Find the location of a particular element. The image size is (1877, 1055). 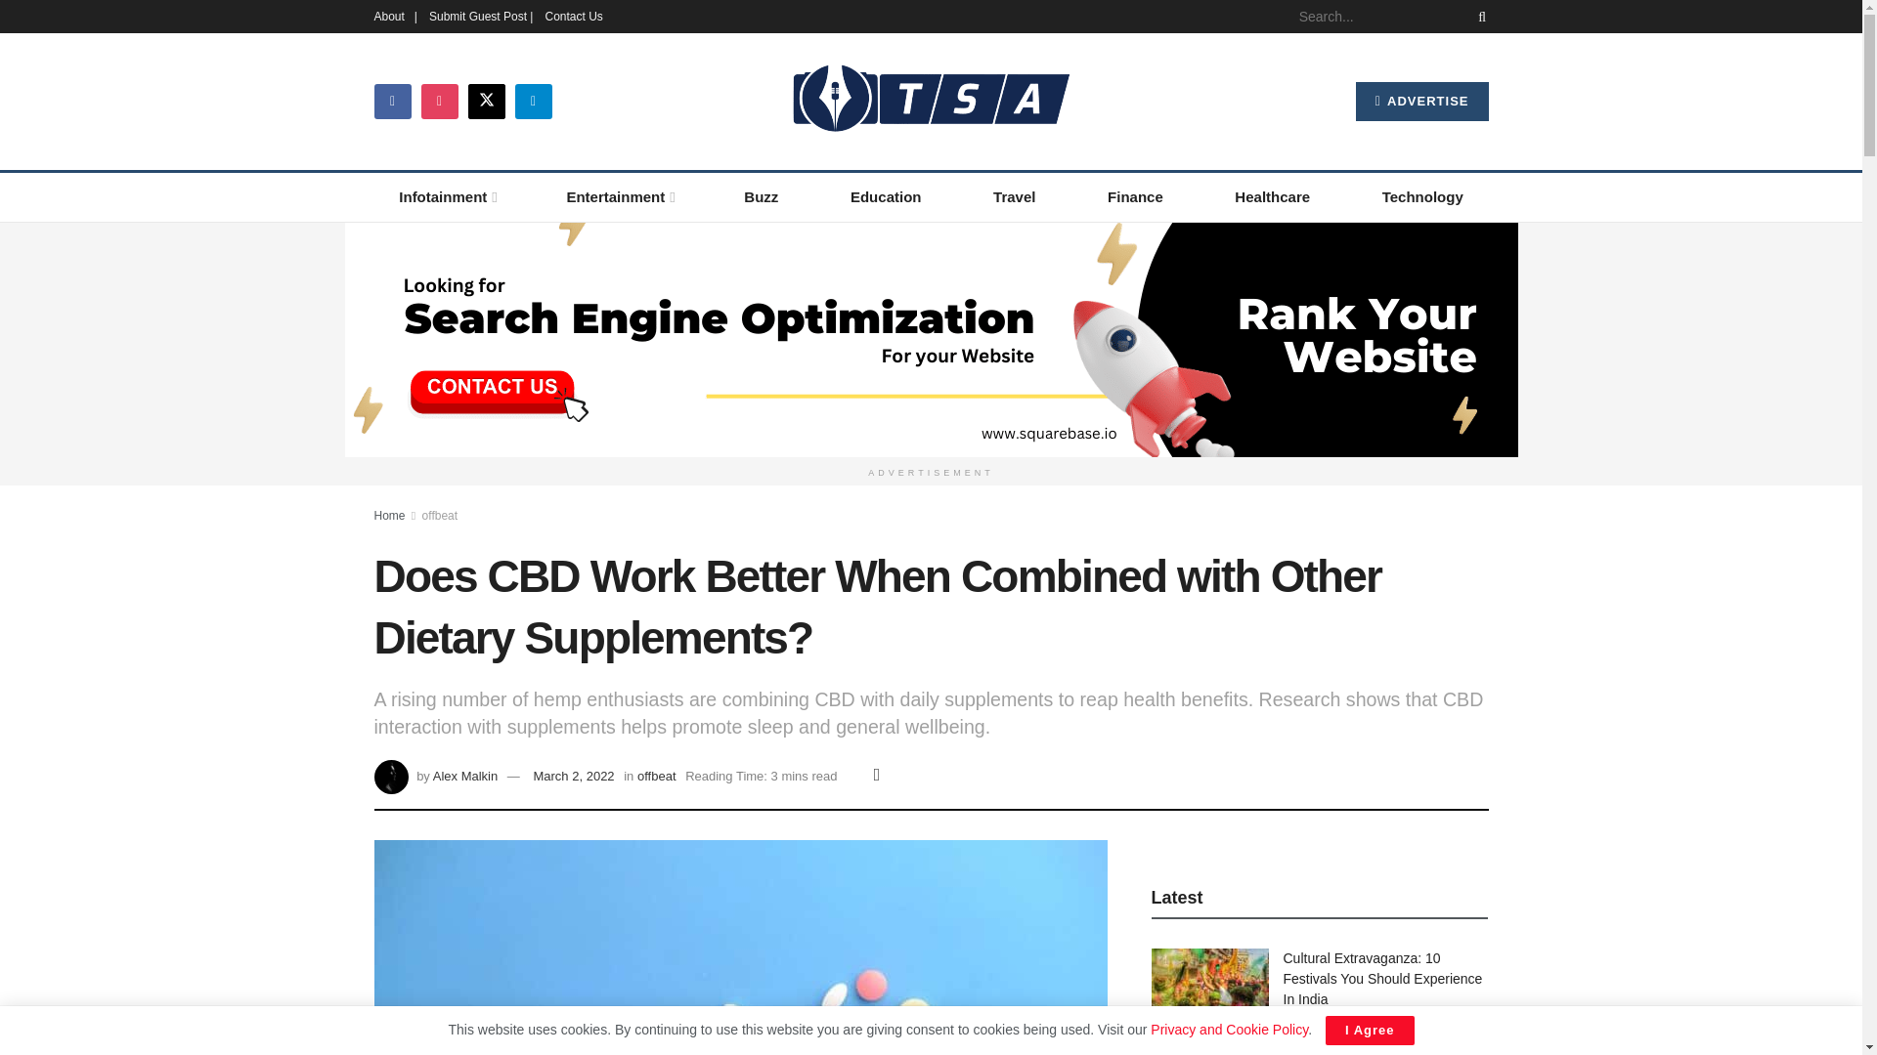

Travel is located at coordinates (1014, 197).